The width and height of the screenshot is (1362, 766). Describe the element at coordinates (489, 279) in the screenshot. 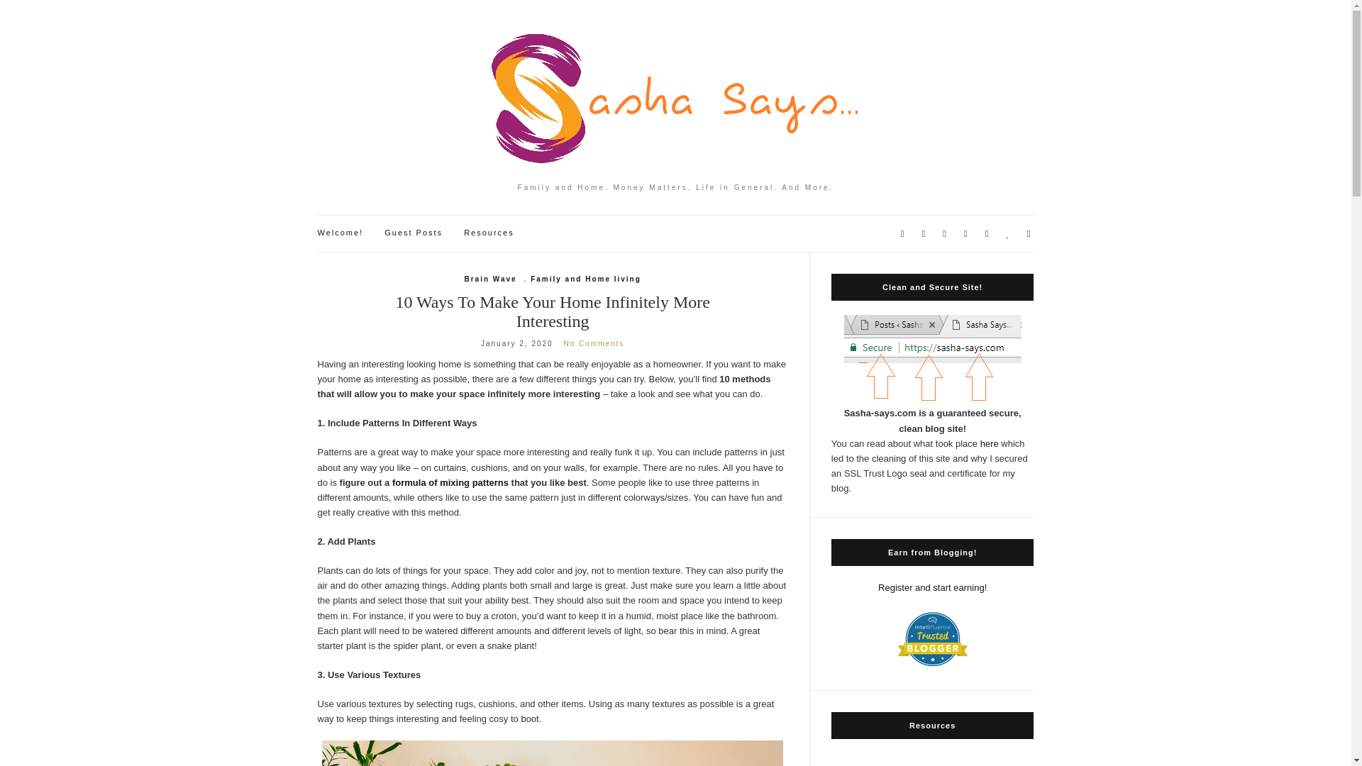

I see `Brain Wave` at that location.